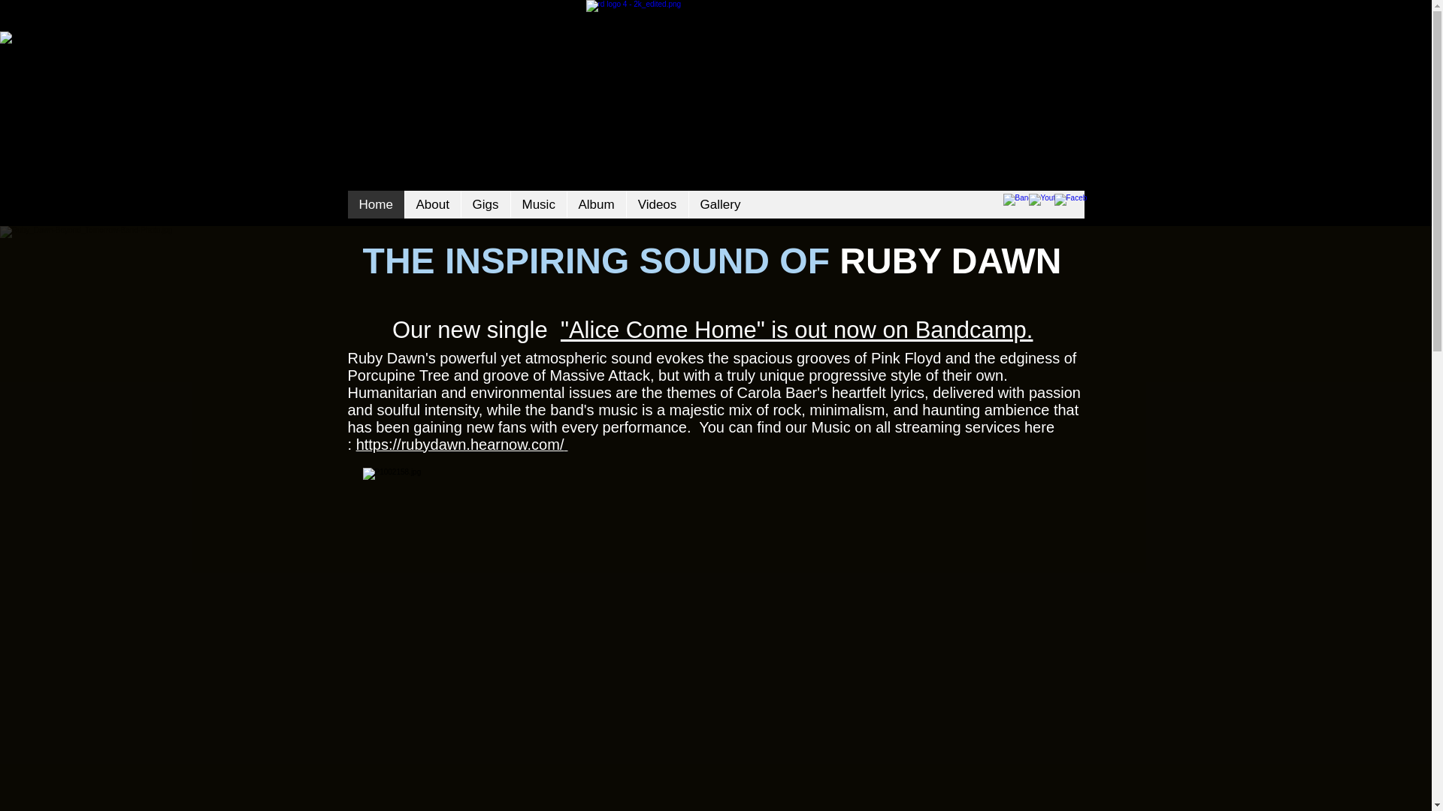 This screenshot has width=1443, height=811. I want to click on Music, so click(537, 204).